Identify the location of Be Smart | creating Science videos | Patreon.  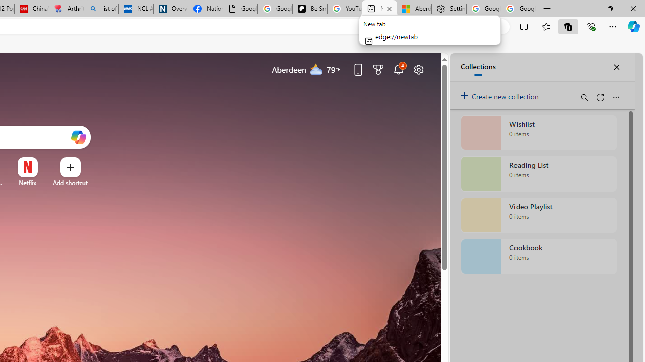
(309, 9).